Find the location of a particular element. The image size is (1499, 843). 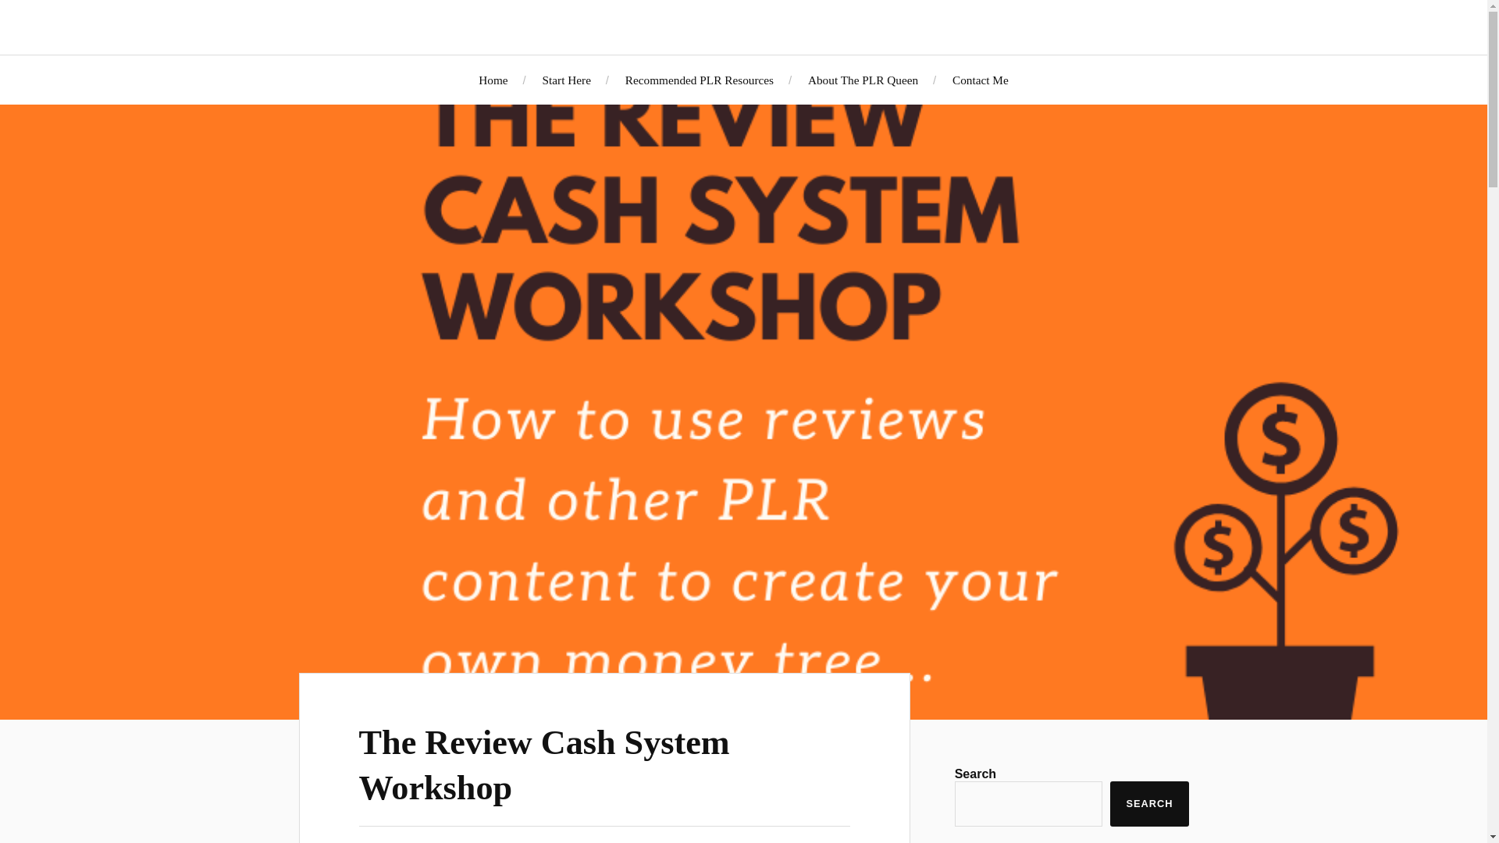

About The PLR Queen is located at coordinates (862, 80).